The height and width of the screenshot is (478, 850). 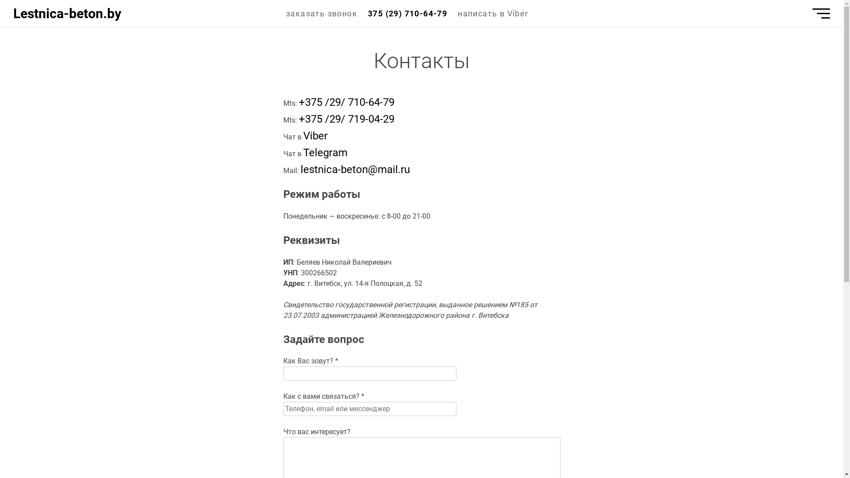 I want to click on Lestnica-beton.by, so click(x=67, y=13).